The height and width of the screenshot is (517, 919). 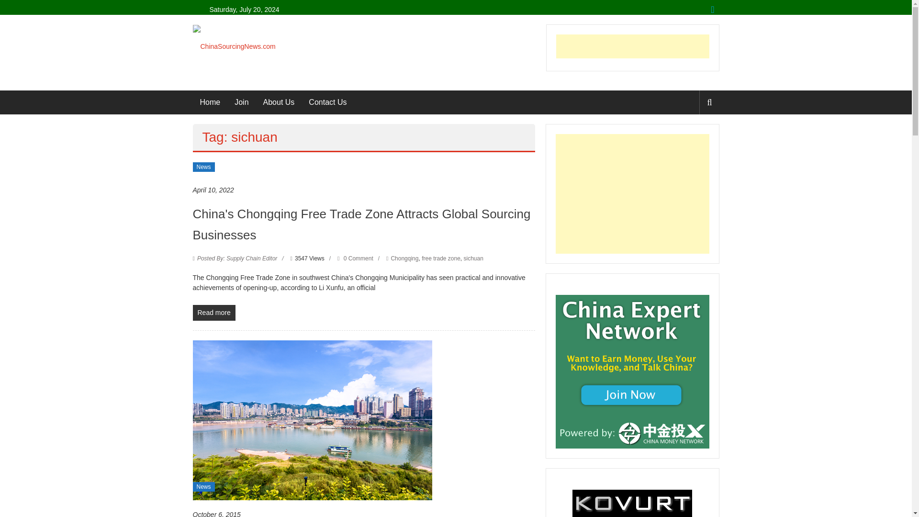 I want to click on ChinaSourcingNews.com, so click(x=234, y=45).